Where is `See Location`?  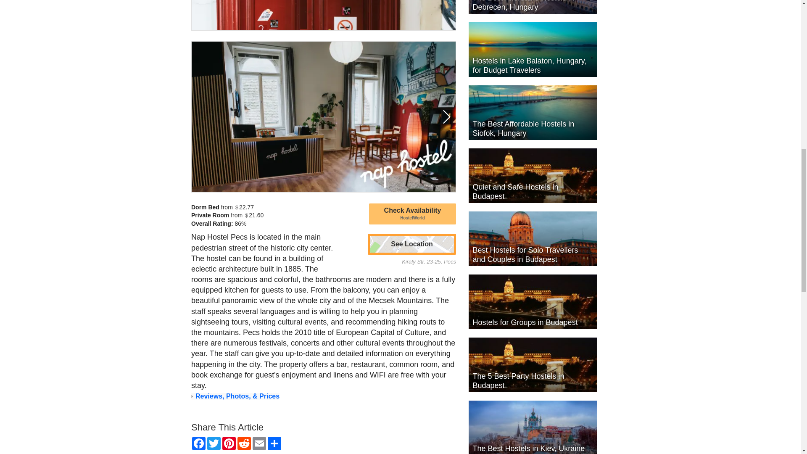
See Location is located at coordinates (411, 244).